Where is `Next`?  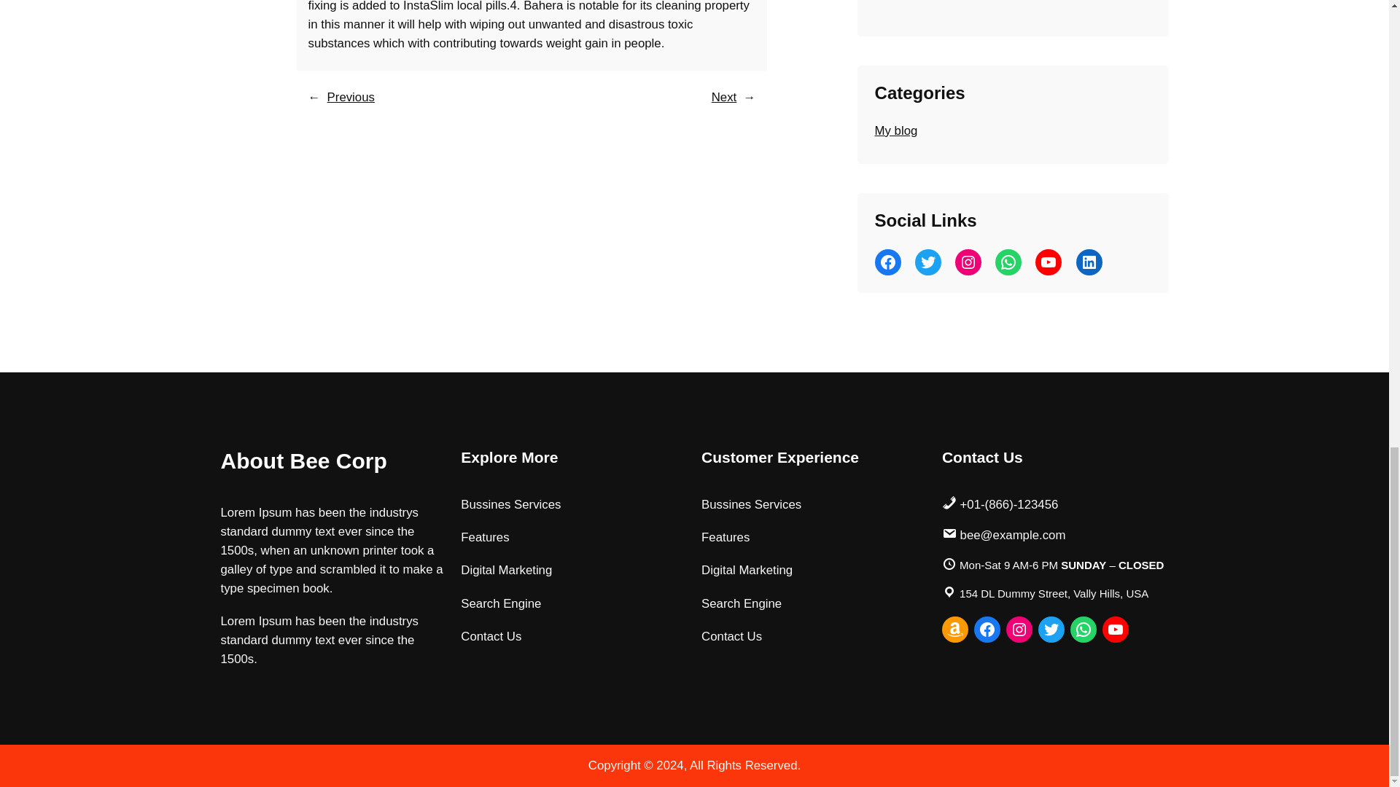 Next is located at coordinates (724, 97).